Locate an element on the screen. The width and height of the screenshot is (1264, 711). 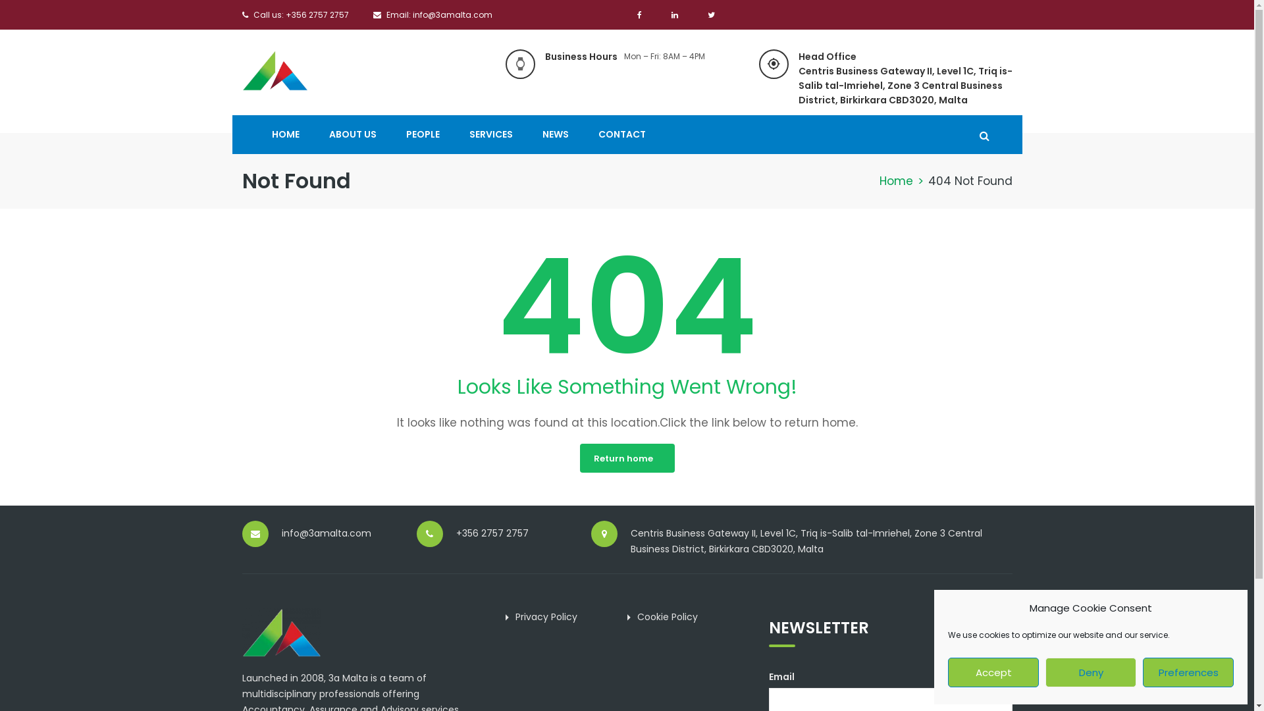
Deny is located at coordinates (1091, 673).